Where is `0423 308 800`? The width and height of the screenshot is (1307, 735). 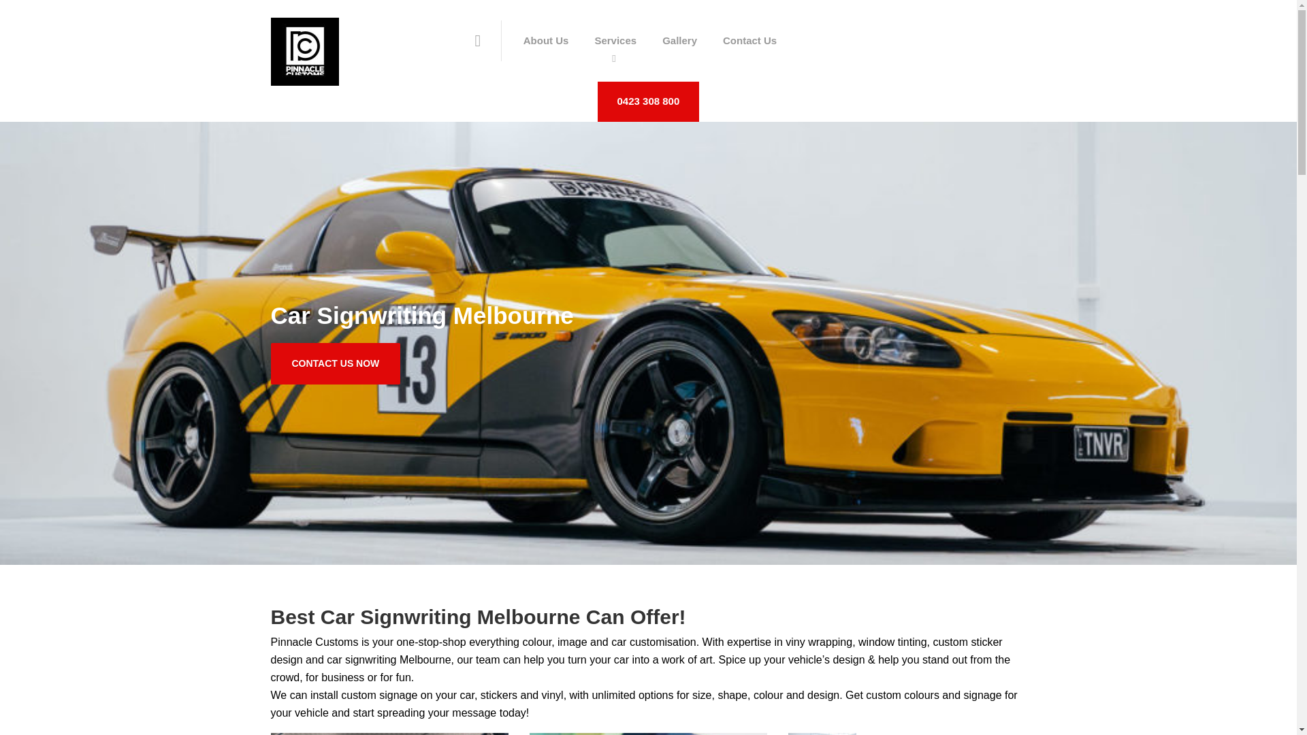 0423 308 800 is located at coordinates (648, 101).